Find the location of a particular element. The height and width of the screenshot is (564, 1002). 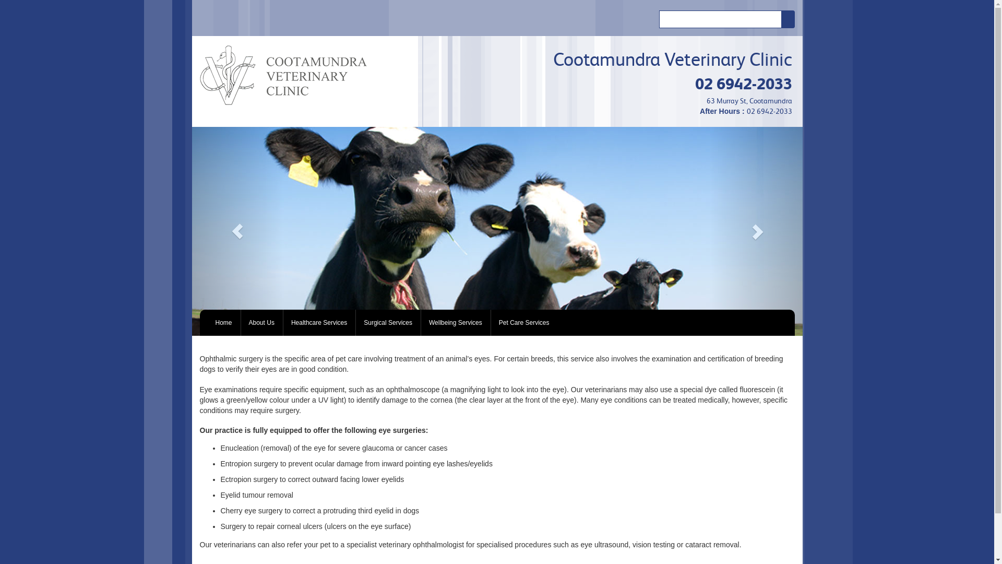

Surgical Services is located at coordinates (388, 323).